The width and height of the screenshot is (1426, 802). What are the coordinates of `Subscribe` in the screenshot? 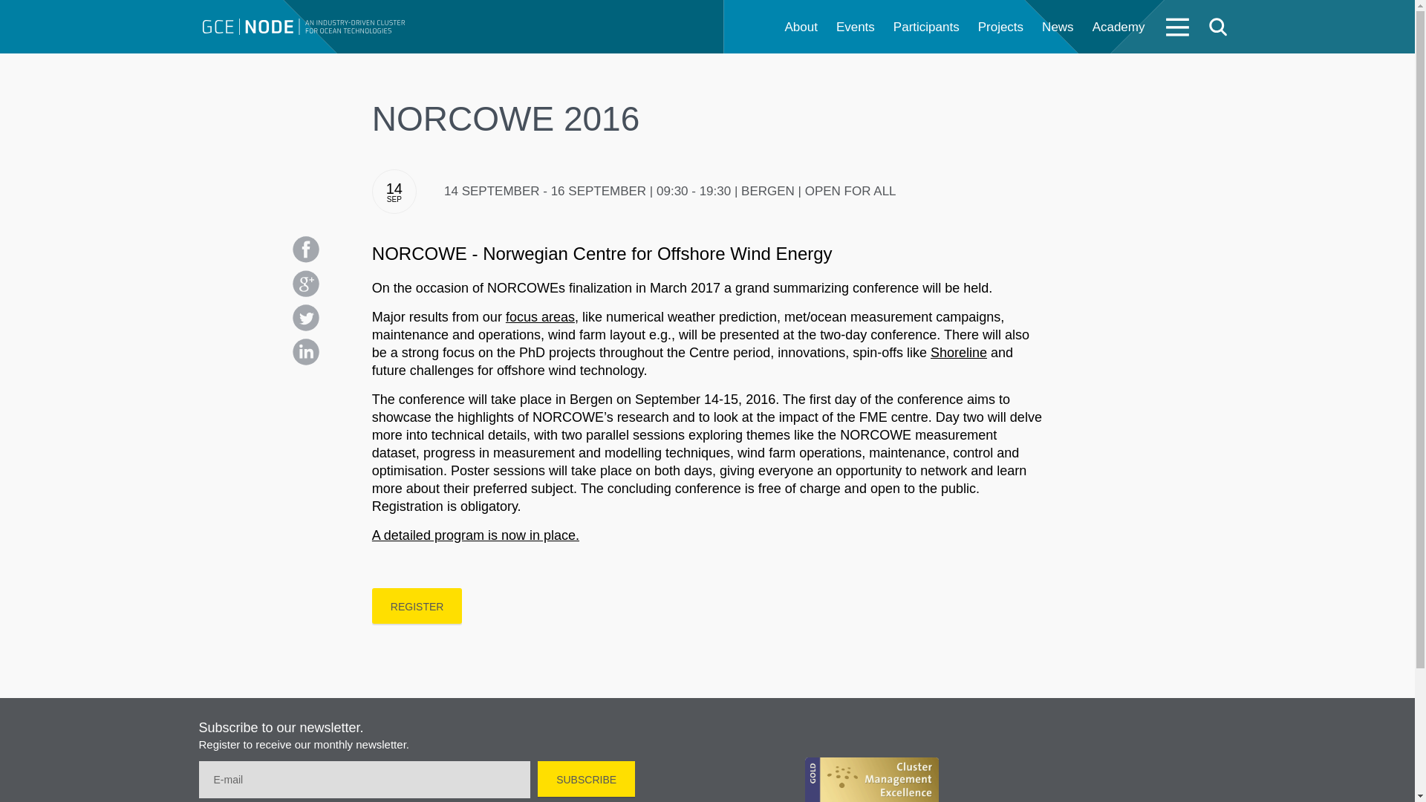 It's located at (585, 778).